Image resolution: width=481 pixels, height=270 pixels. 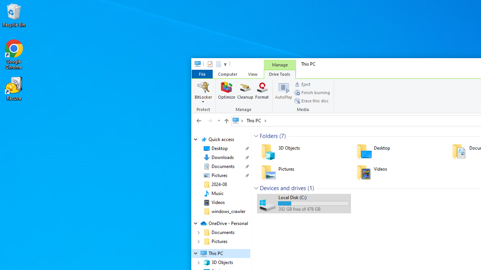 I want to click on Drive Tools, so click(x=280, y=73).